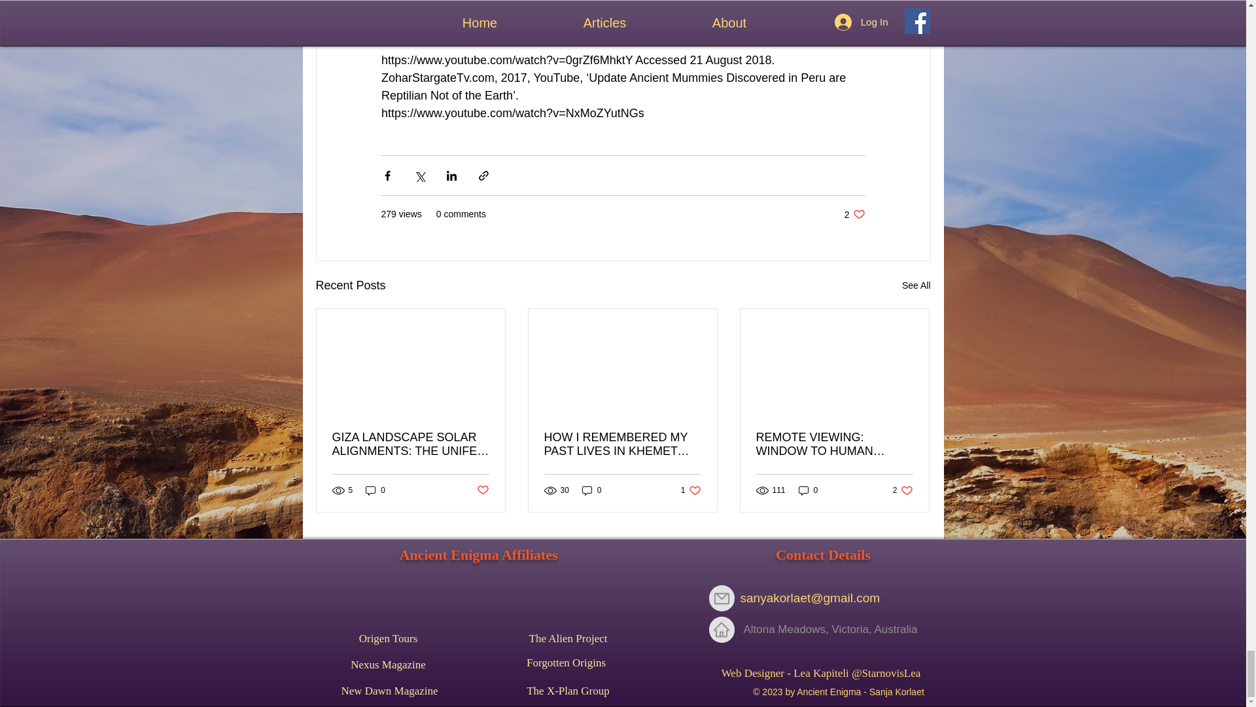  Describe the element at coordinates (568, 691) in the screenshot. I see `0` at that location.